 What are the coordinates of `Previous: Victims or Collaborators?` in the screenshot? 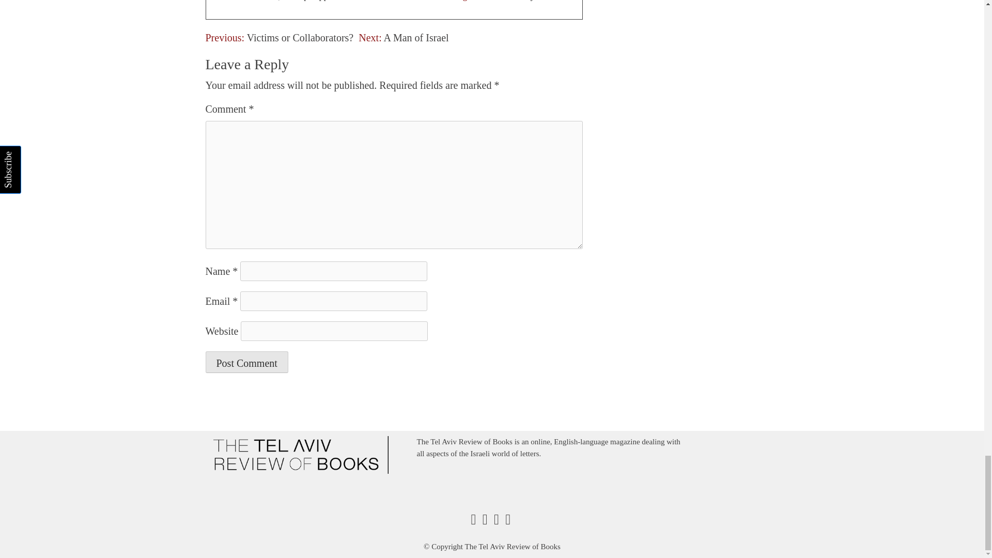 It's located at (280, 37).